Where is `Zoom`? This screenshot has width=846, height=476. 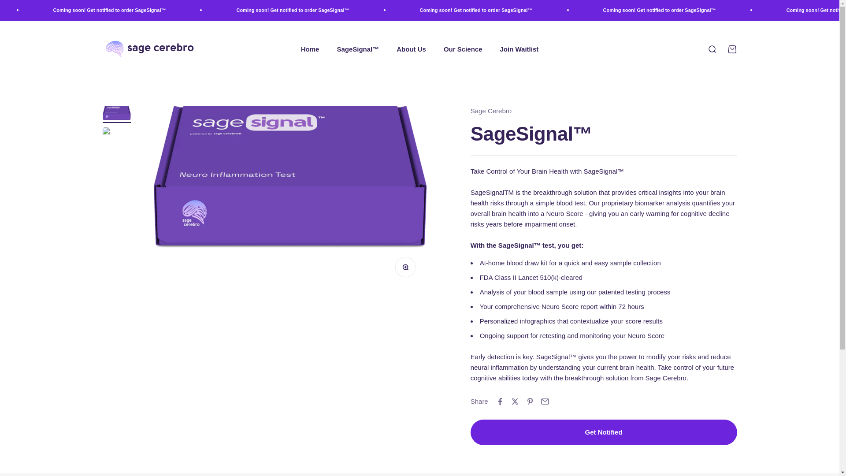 Zoom is located at coordinates (407, 269).